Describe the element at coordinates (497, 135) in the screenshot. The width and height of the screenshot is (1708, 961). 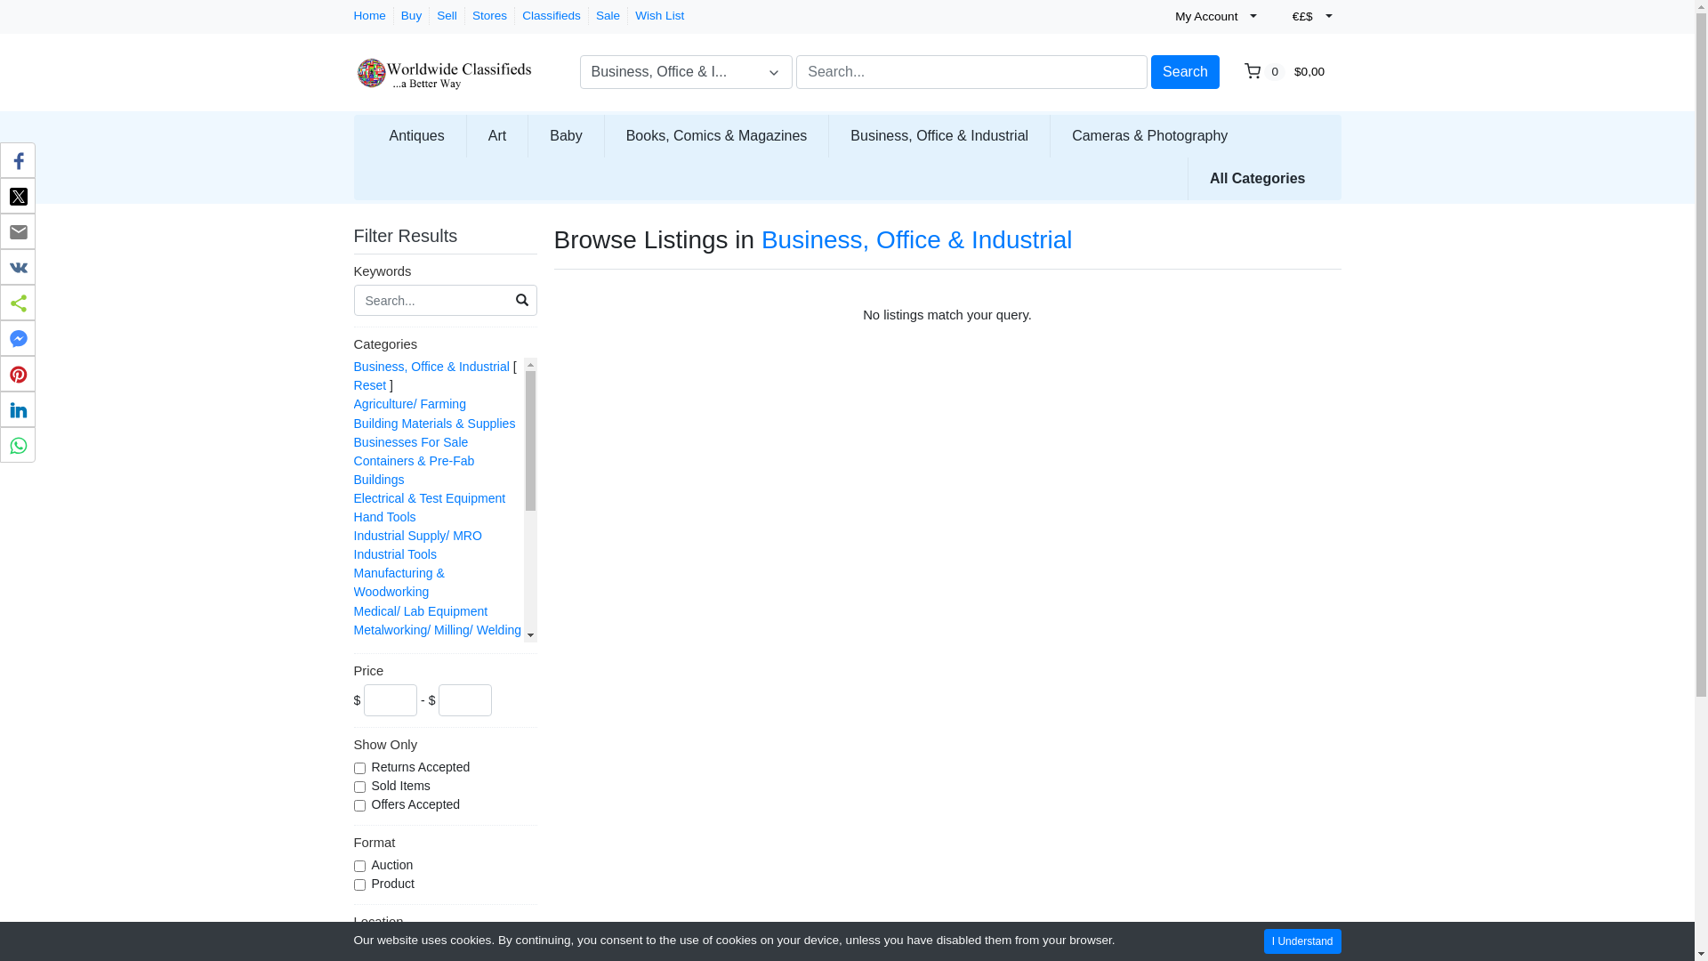
I see `Art` at that location.